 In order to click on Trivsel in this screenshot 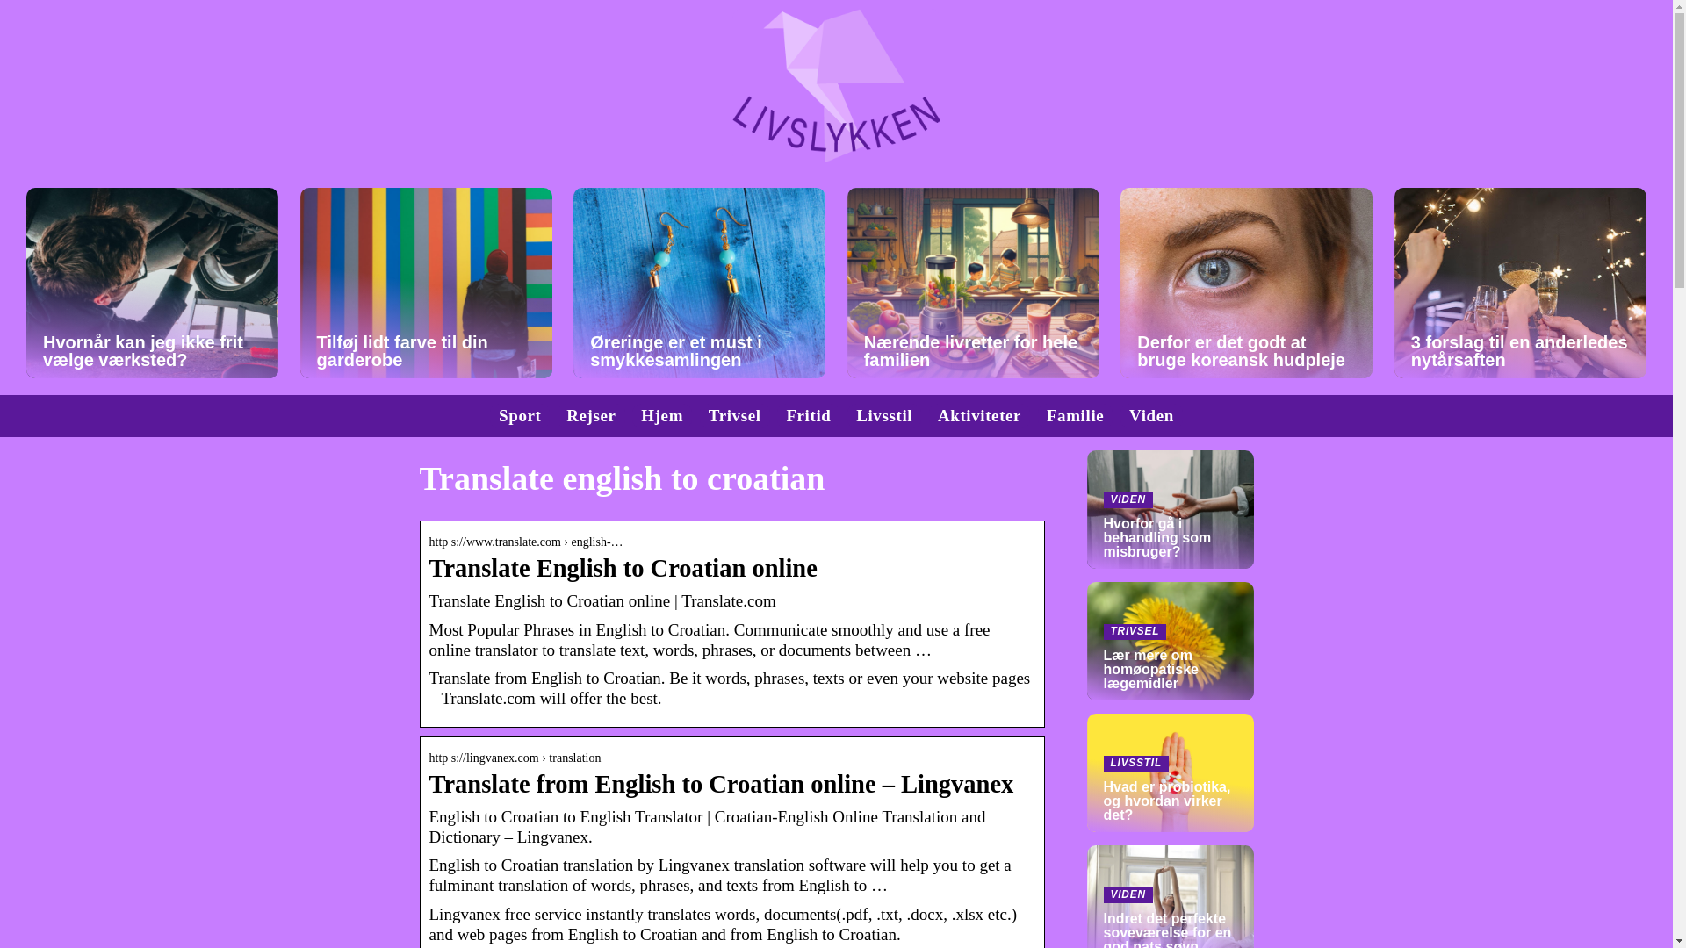, I will do `click(808, 415)`.